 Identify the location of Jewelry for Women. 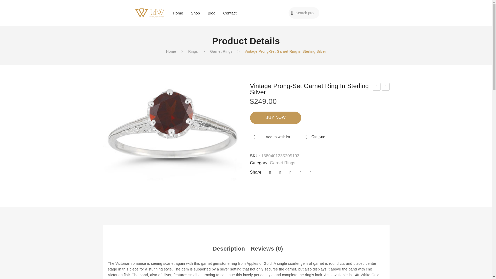
(150, 13).